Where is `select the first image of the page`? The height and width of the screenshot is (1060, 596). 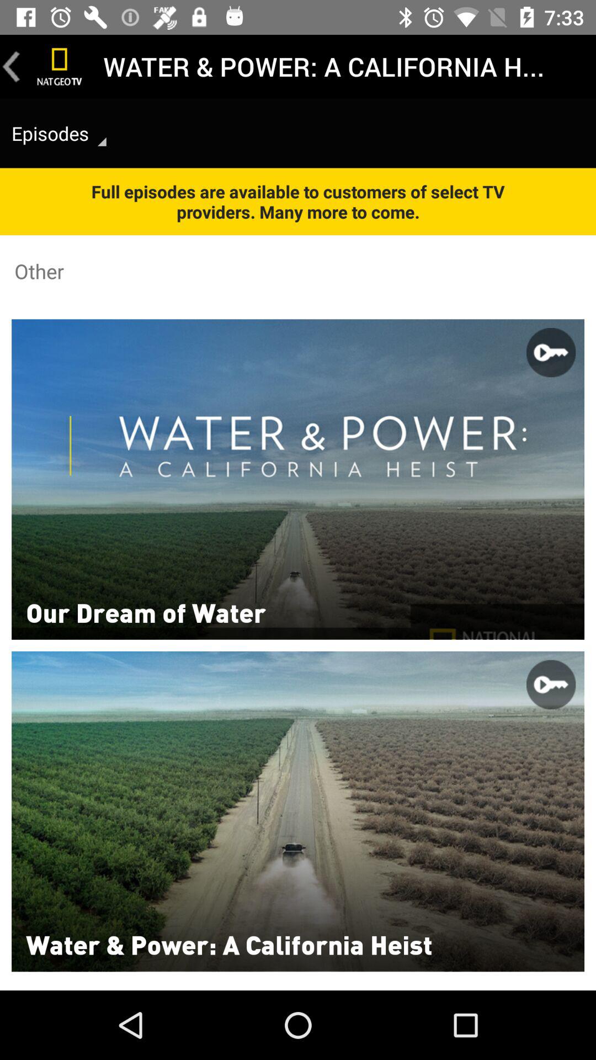
select the first image of the page is located at coordinates (298, 479).